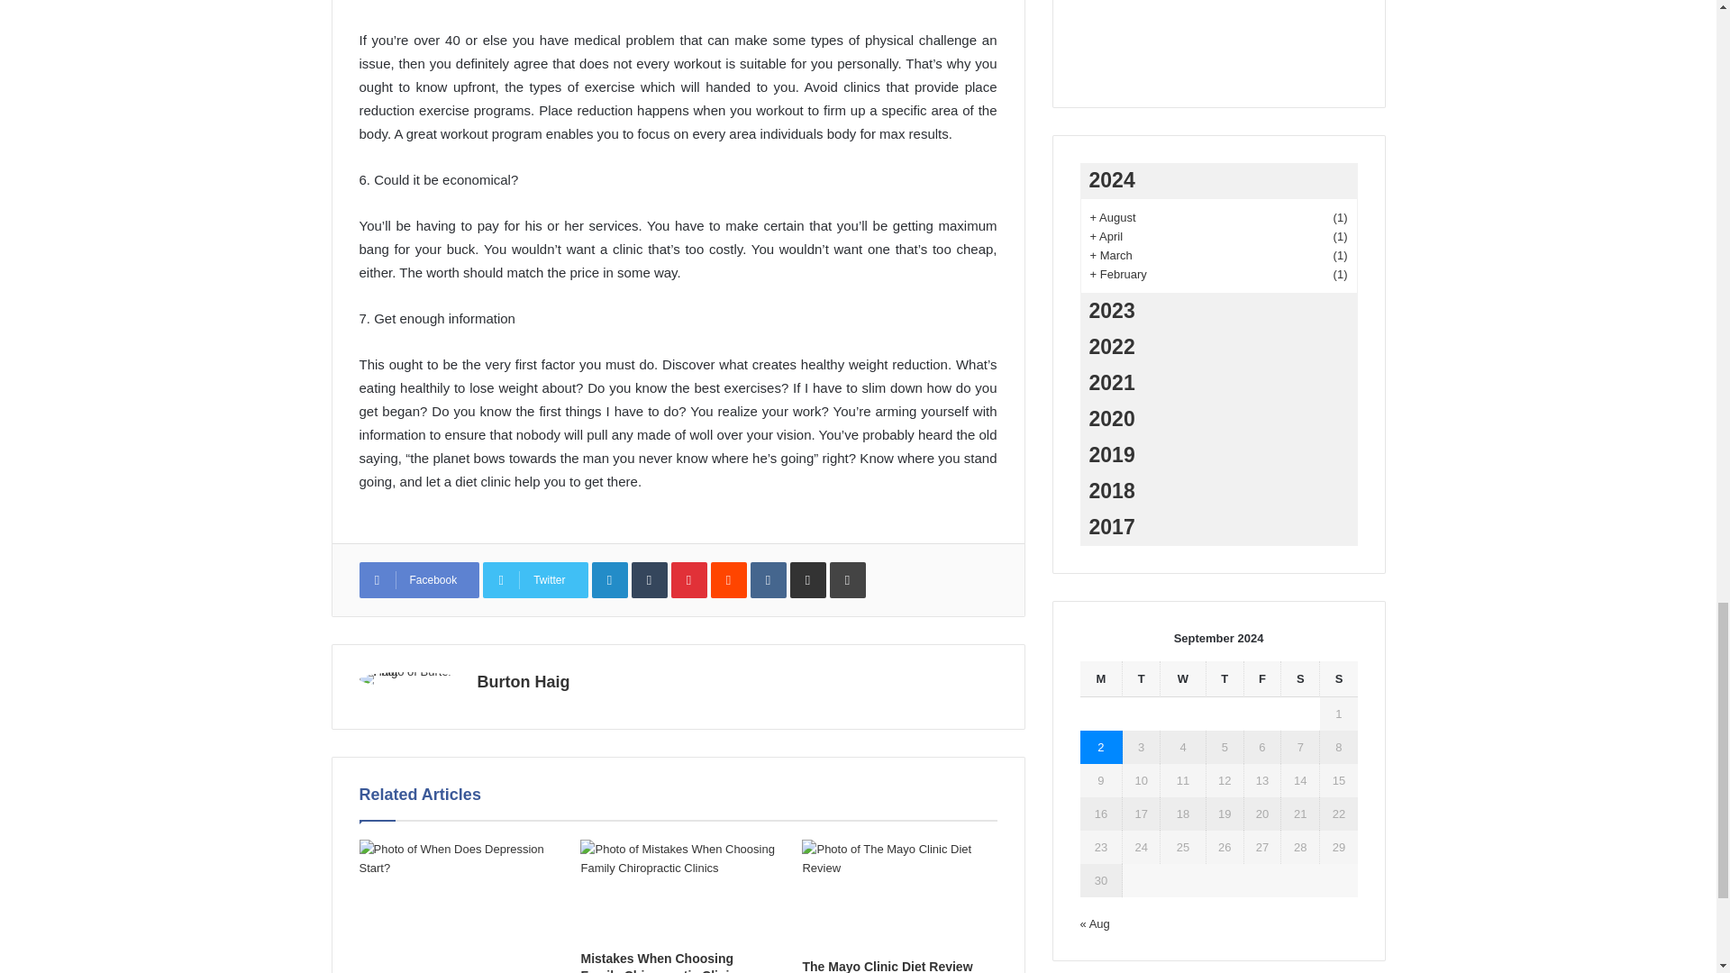 The width and height of the screenshot is (1730, 973). Describe the element at coordinates (609, 580) in the screenshot. I see `LinkedIn` at that location.